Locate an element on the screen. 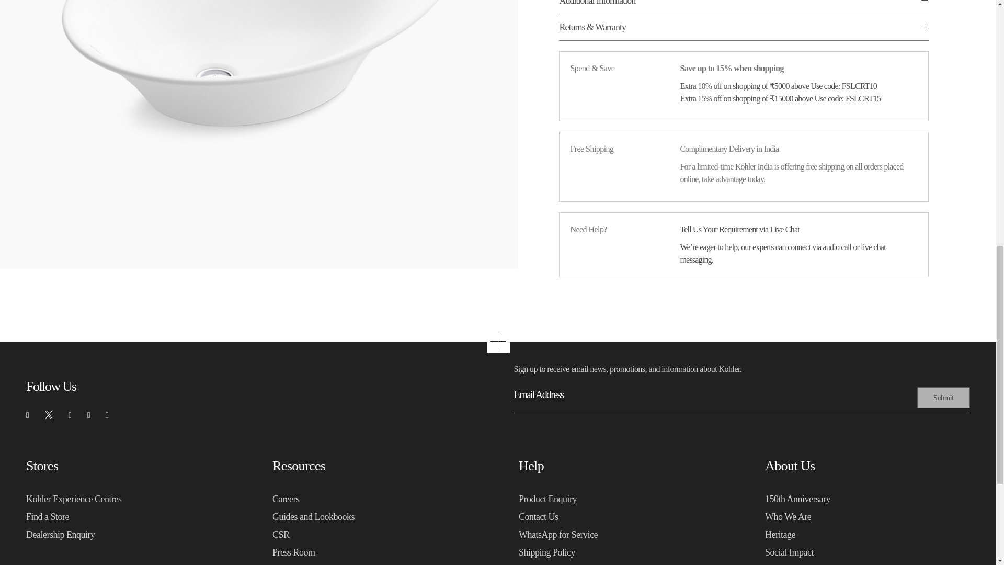 The width and height of the screenshot is (1004, 565). Twitter is located at coordinates (48, 415).